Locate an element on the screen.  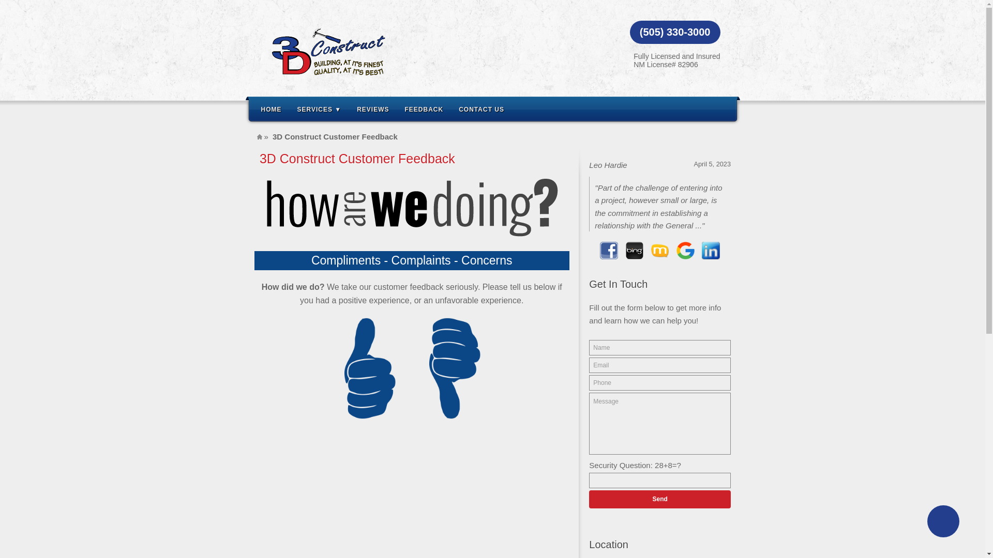
Send is located at coordinates (660, 499).